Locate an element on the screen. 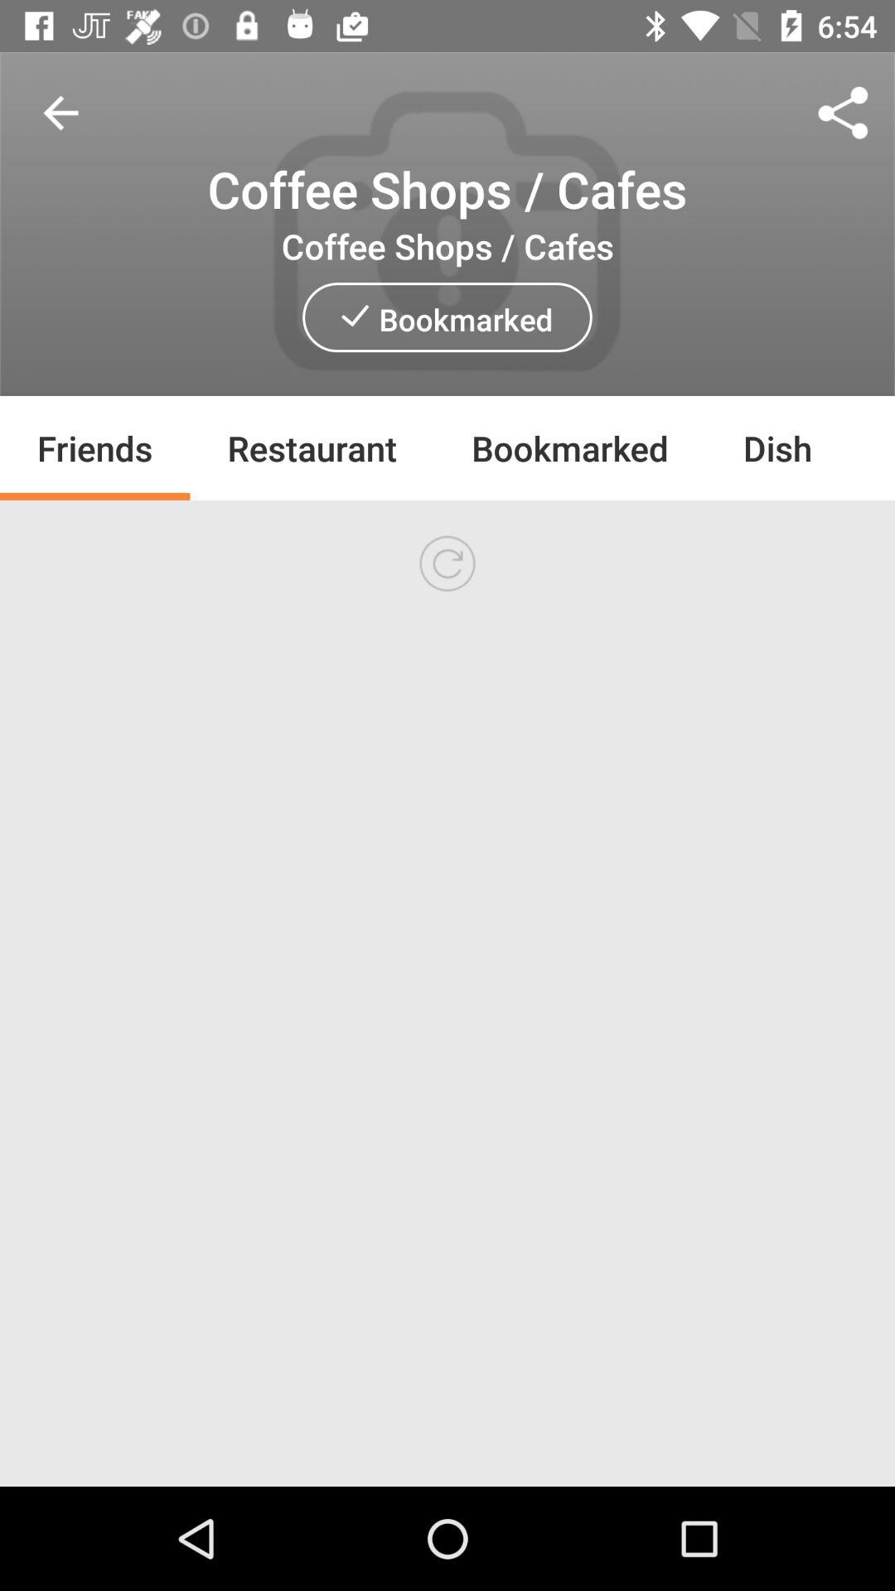 This screenshot has width=895, height=1591. refresh page is located at coordinates (447, 563).